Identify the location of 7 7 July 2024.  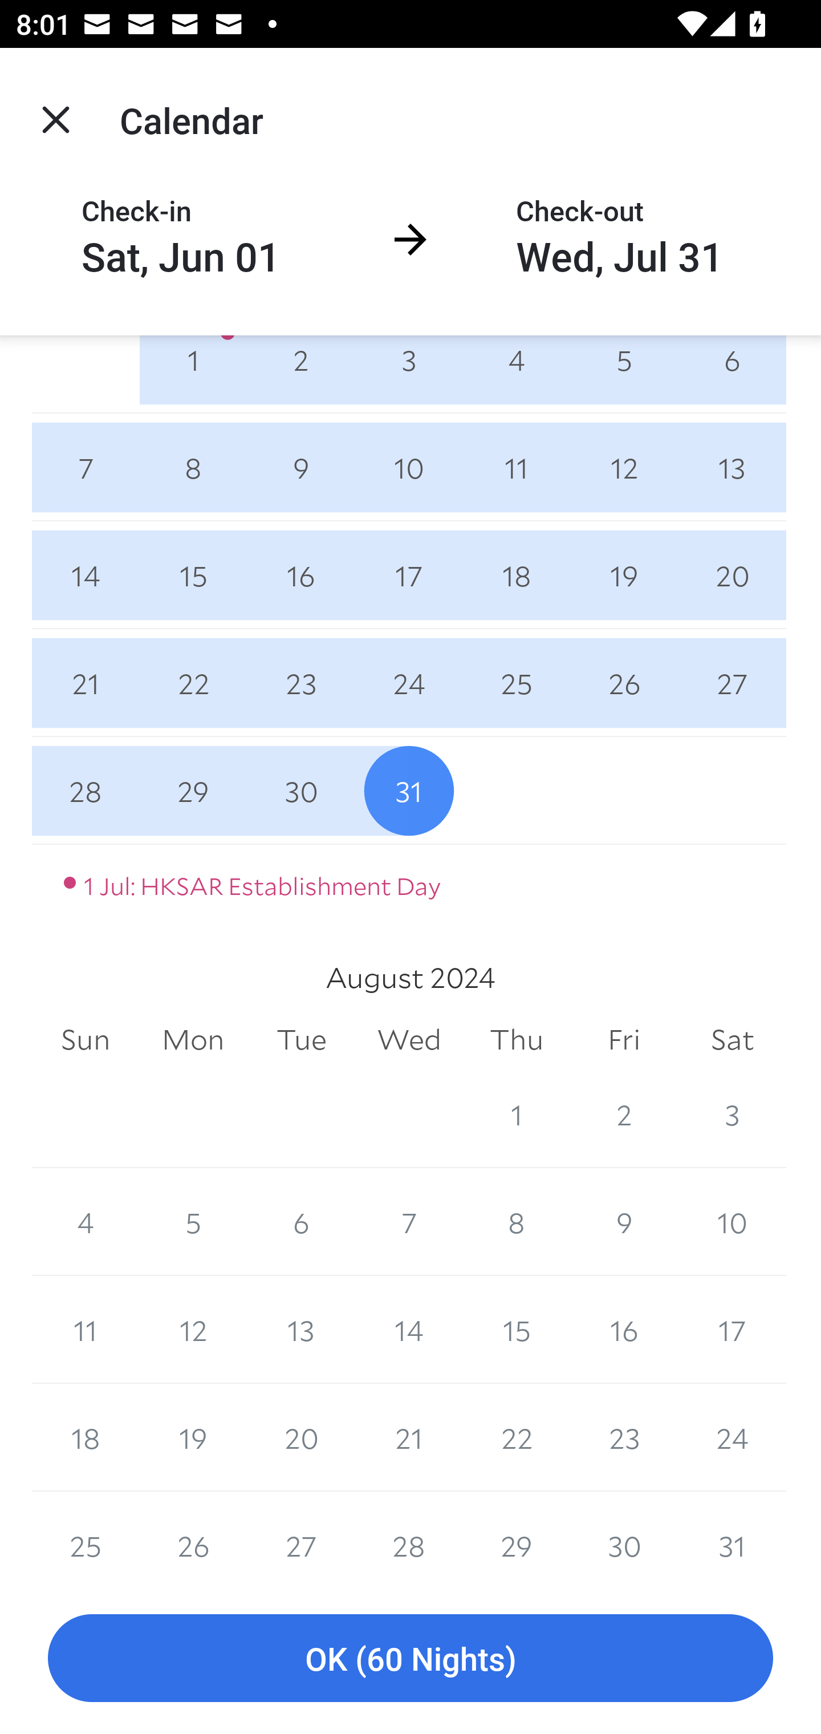
(86, 467).